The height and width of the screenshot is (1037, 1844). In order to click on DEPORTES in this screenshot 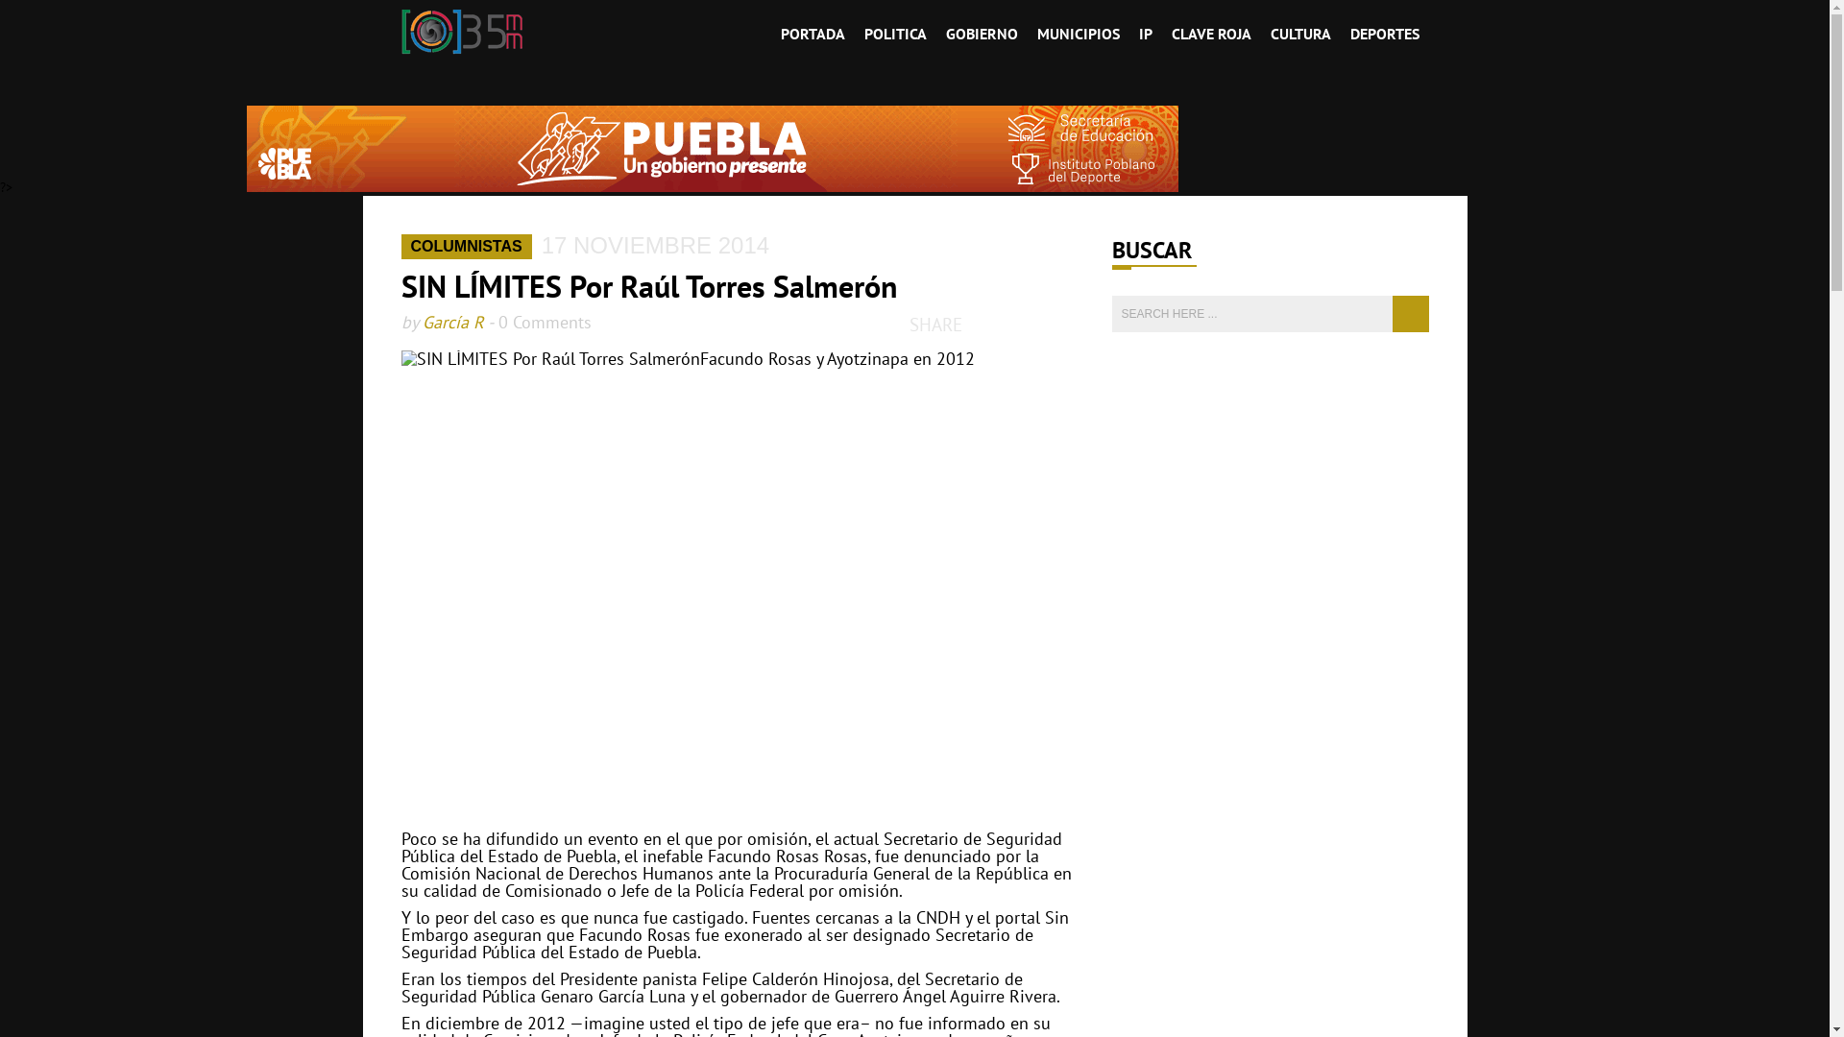, I will do `click(1385, 34)`.